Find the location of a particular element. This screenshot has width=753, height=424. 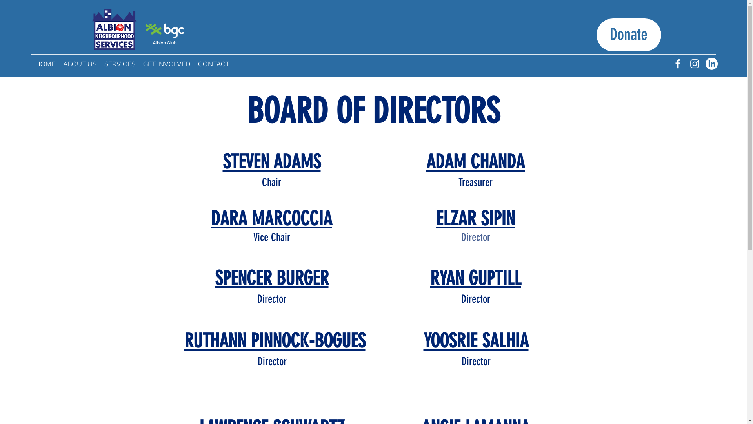

RUTHANN PINNOCK-BOGUES is located at coordinates (275, 341).